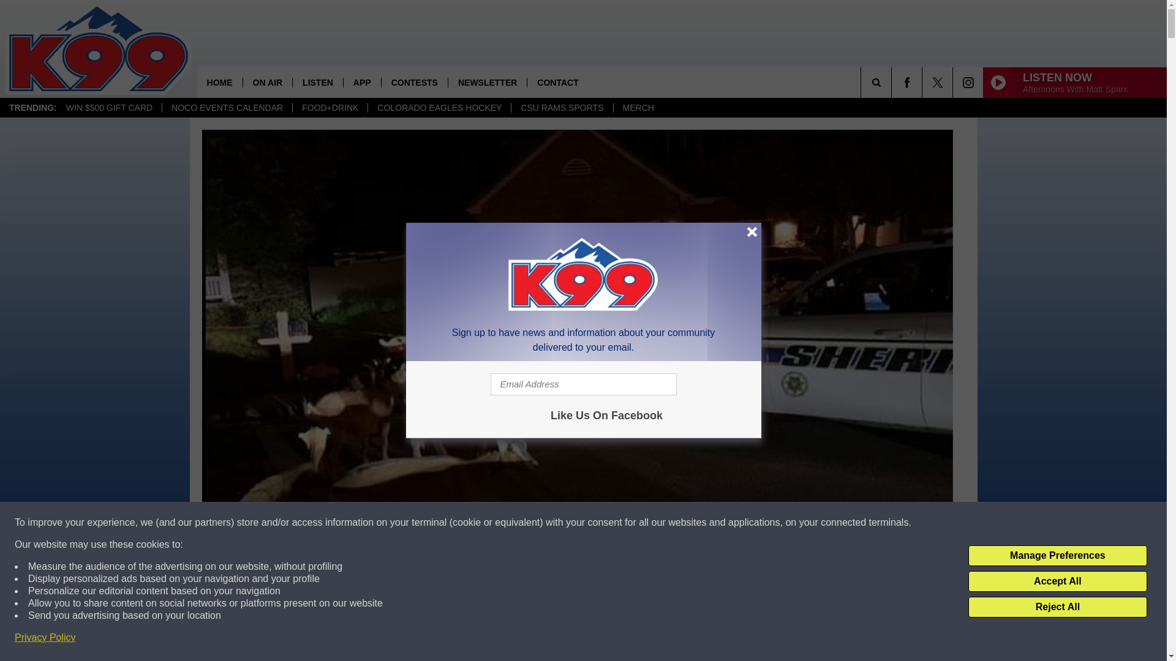  What do you see at coordinates (362, 82) in the screenshot?
I see `APP` at bounding box center [362, 82].